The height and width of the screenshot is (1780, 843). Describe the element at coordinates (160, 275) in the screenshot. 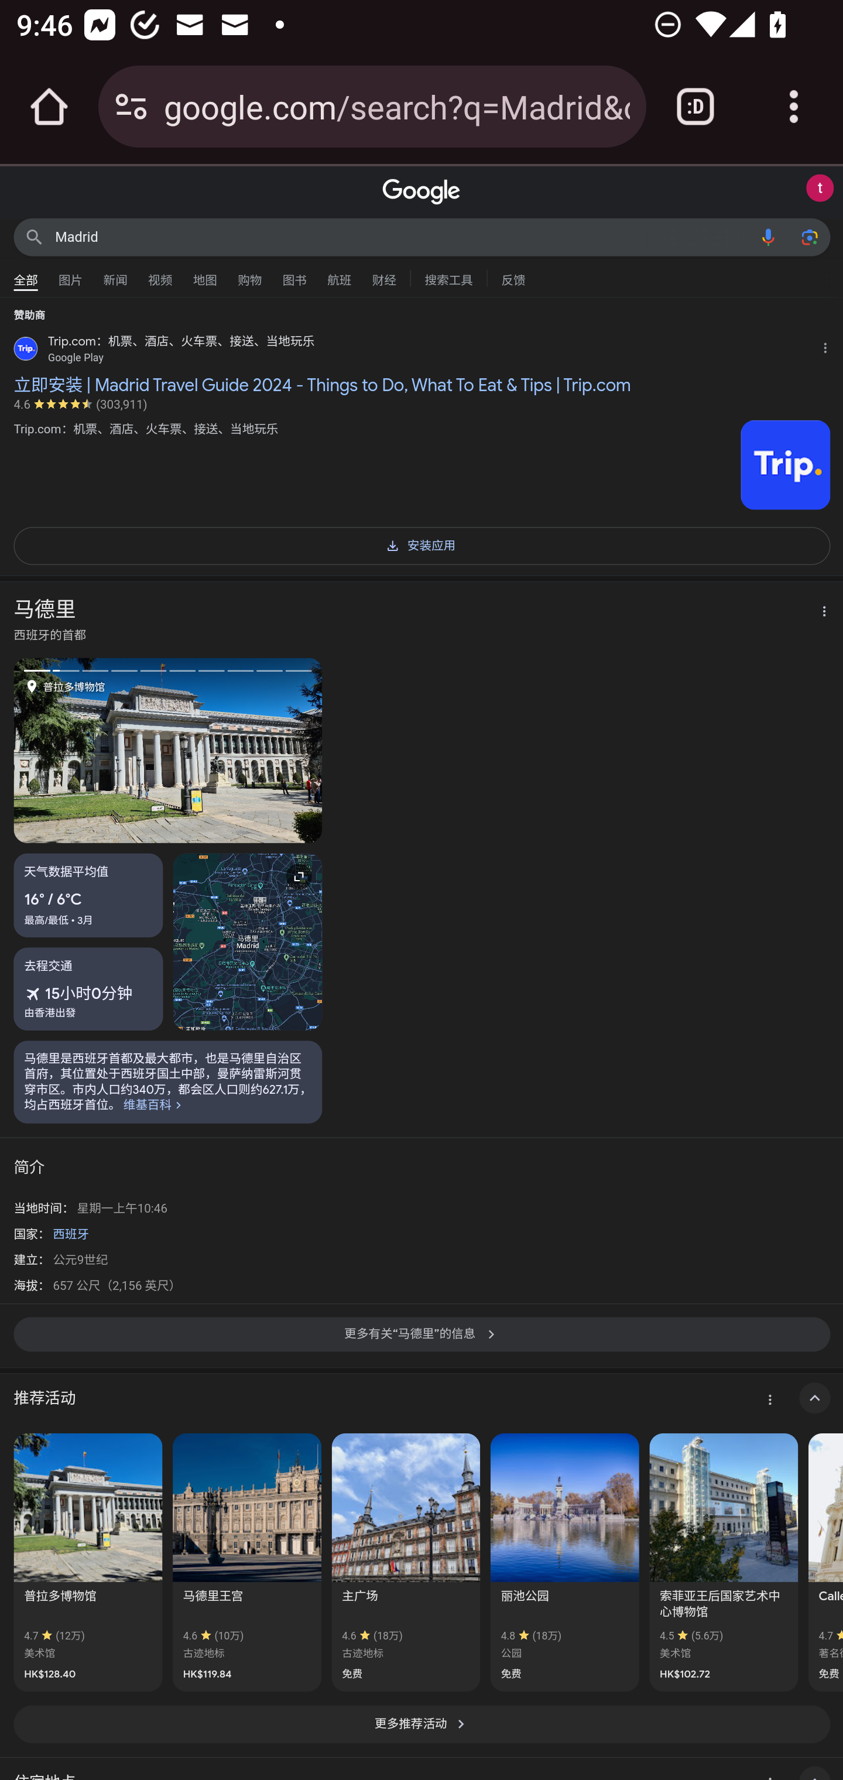

I see `视频` at that location.